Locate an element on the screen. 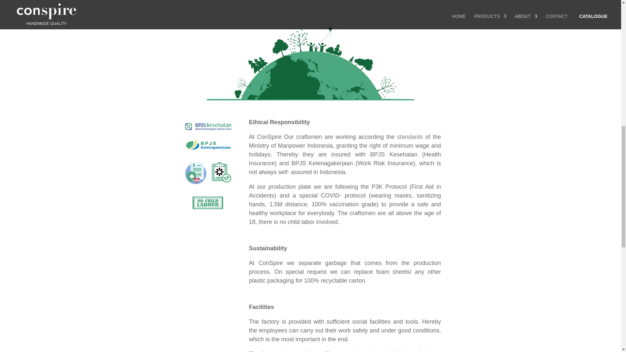 This screenshot has width=626, height=352. CSR Policy ConSpire is located at coordinates (207, 320).